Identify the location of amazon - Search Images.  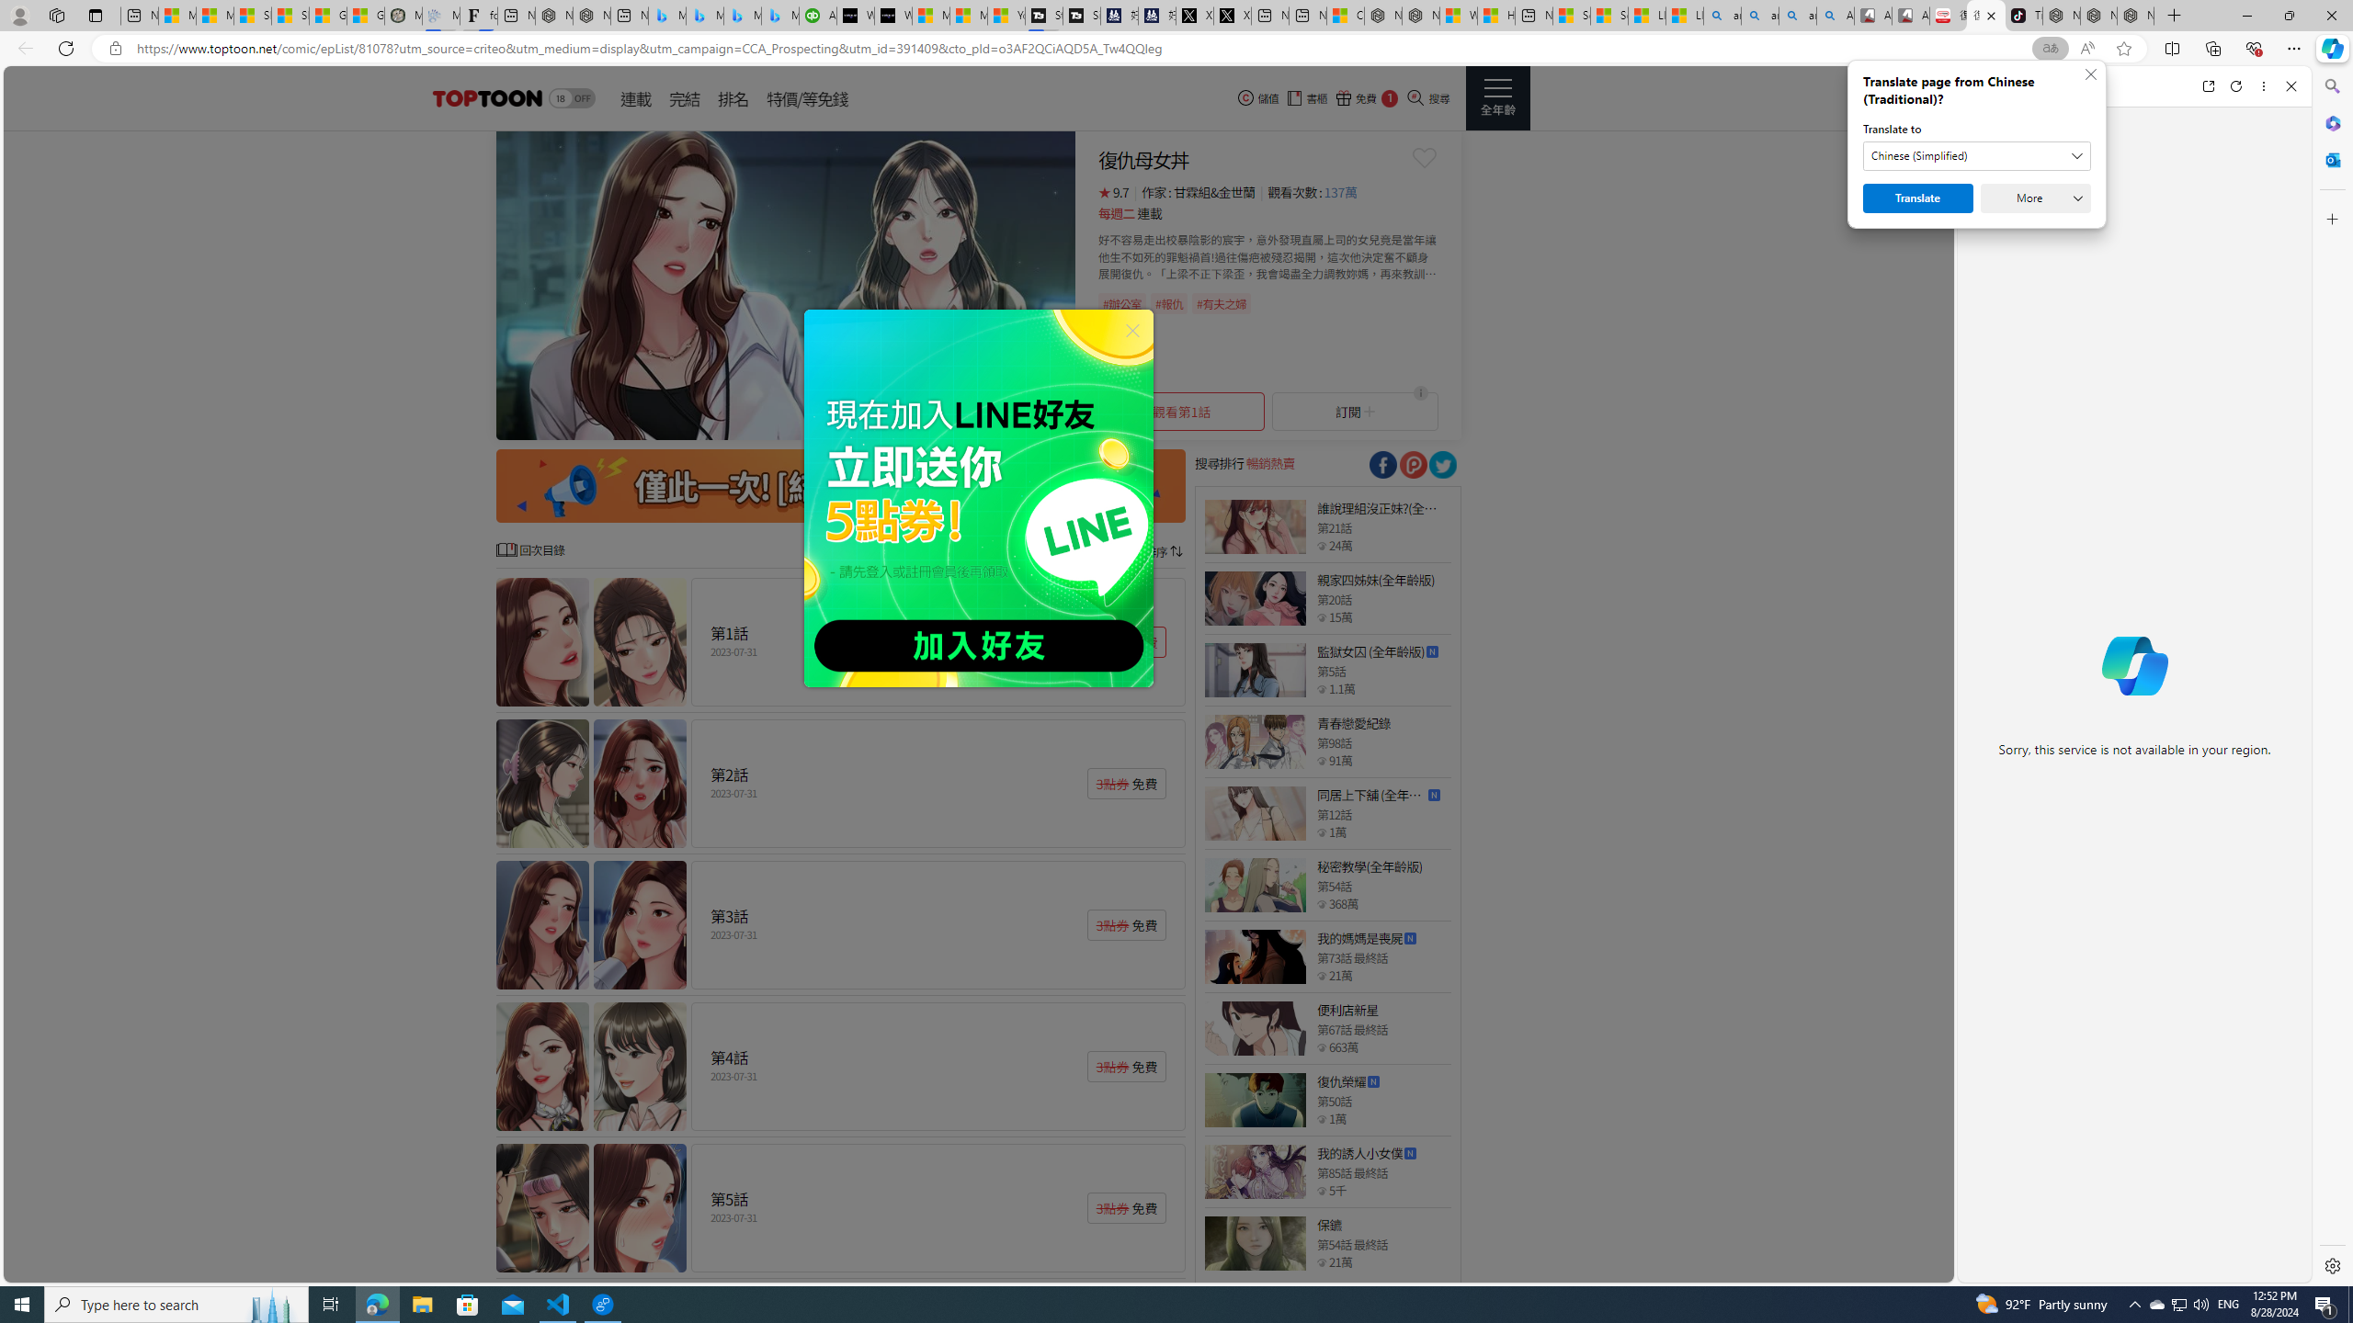
(1798, 16).